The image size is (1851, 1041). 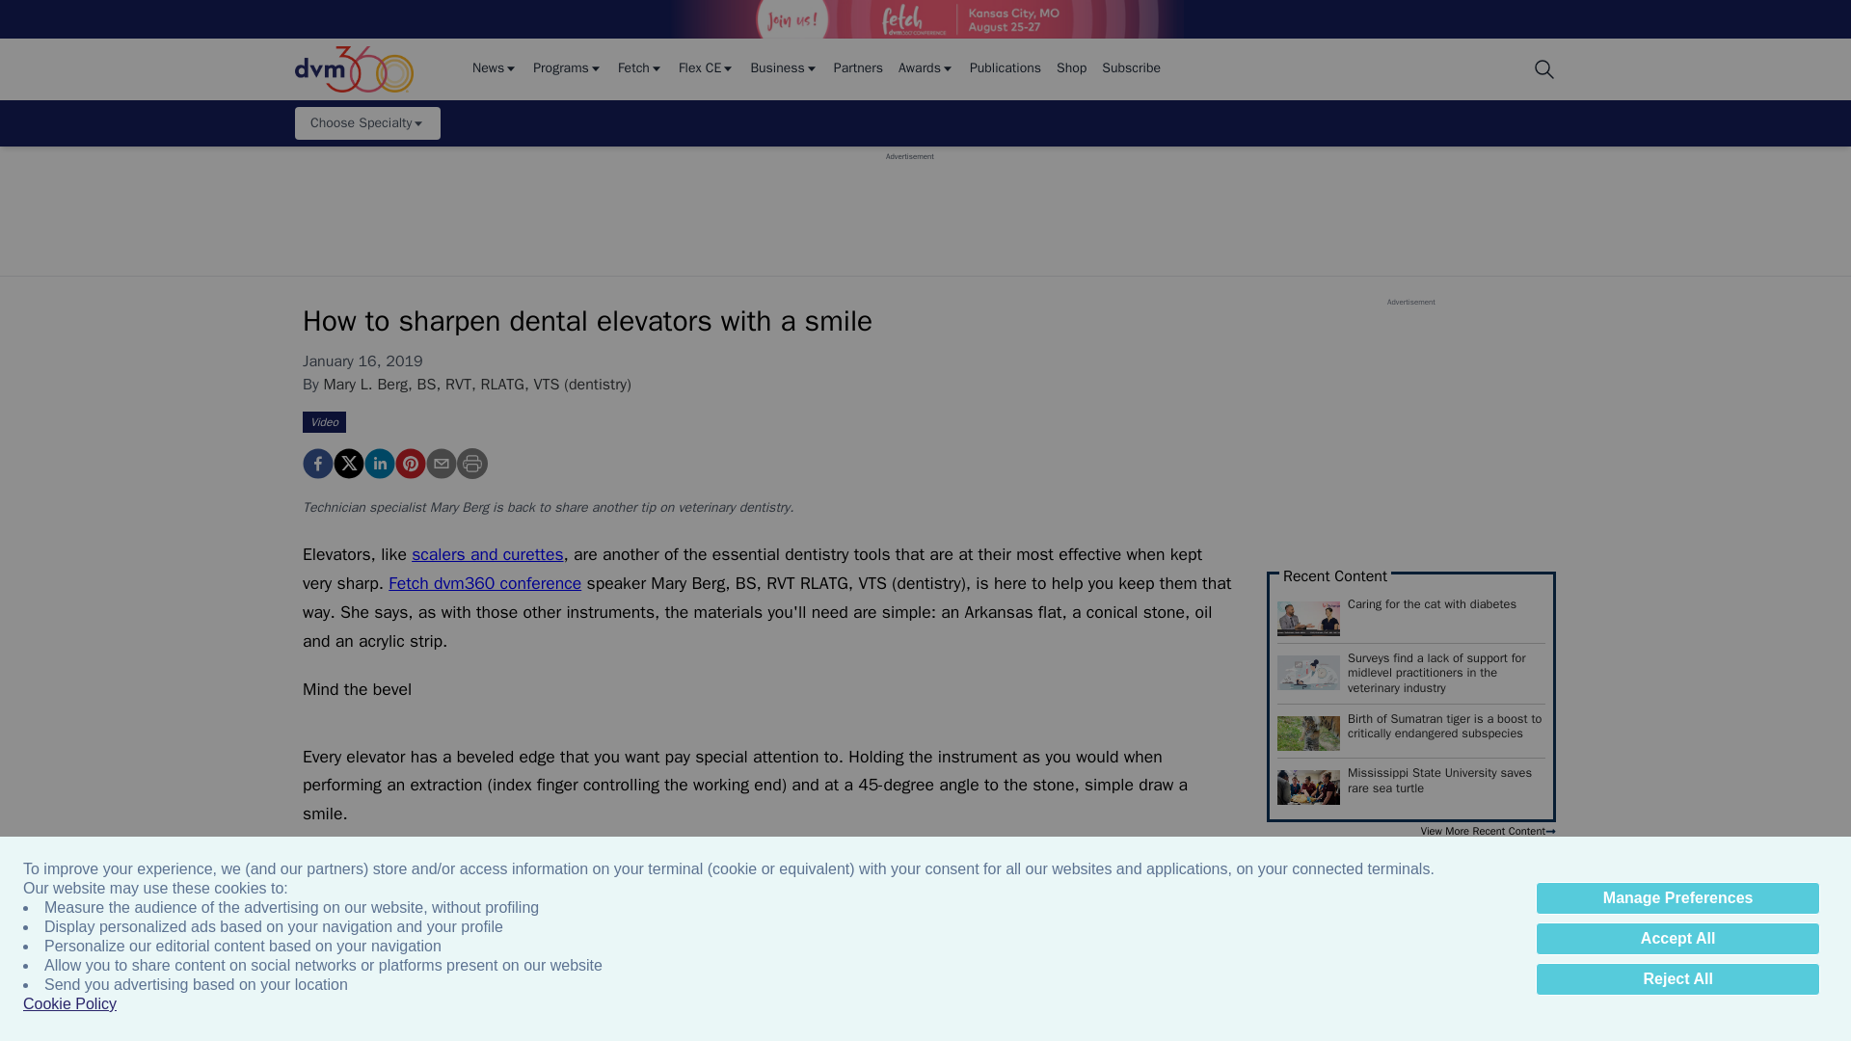 I want to click on Accept All, so click(x=1677, y=939).